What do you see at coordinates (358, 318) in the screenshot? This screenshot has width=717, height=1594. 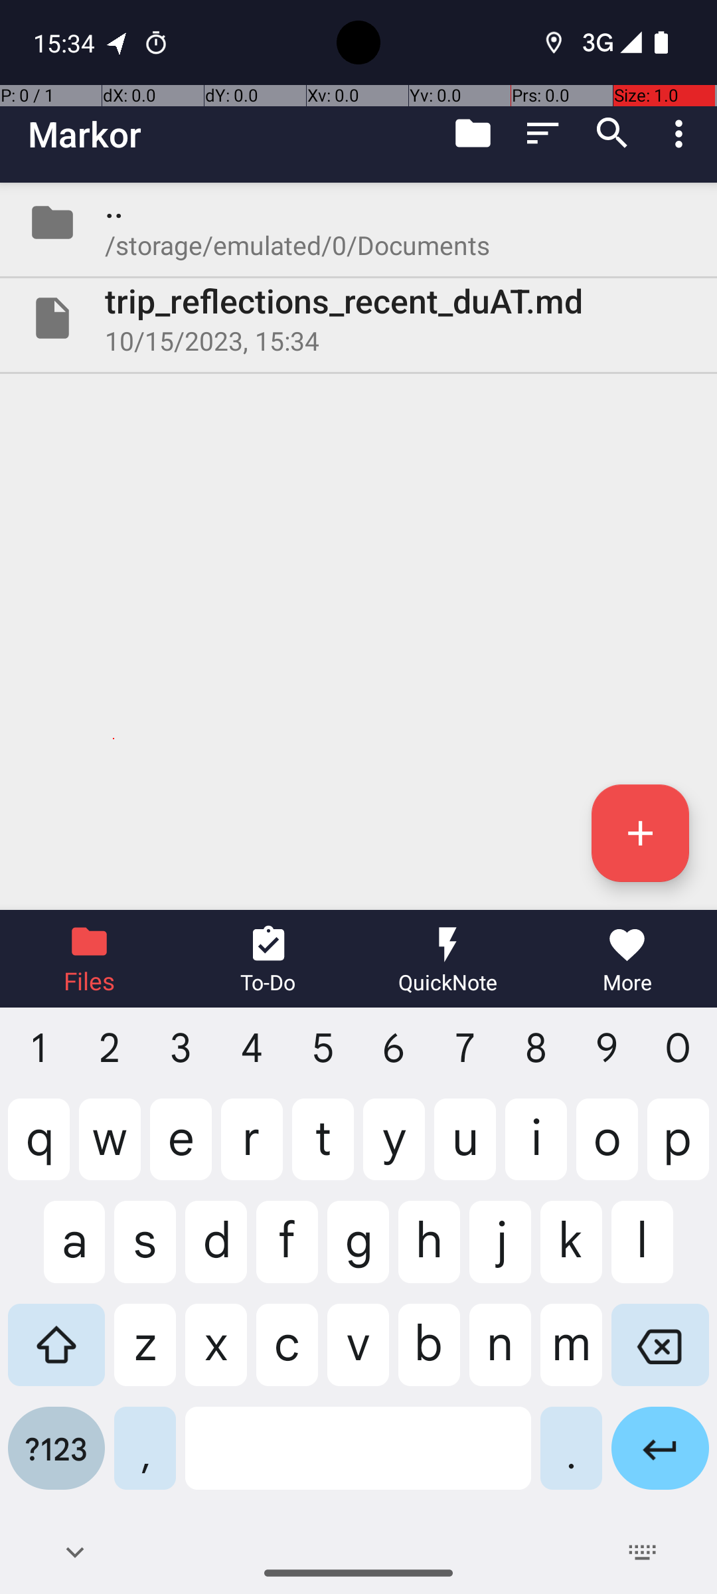 I see `File trip_reflections_recent_duAT.md ` at bounding box center [358, 318].